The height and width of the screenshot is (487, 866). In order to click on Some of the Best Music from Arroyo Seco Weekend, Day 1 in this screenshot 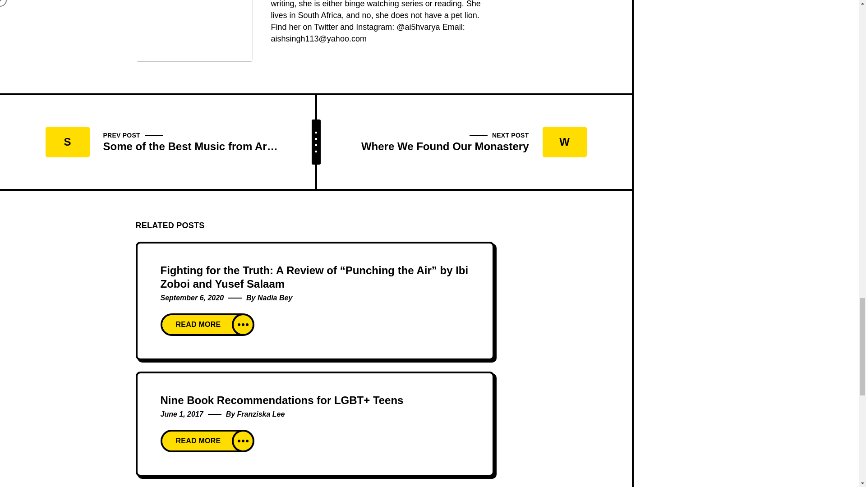, I will do `click(178, 142)`.